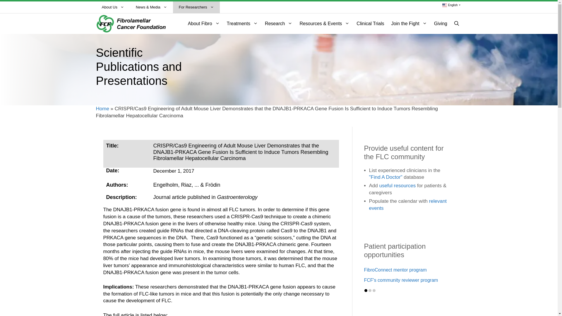 This screenshot has width=562, height=316. I want to click on About Us, so click(113, 7).